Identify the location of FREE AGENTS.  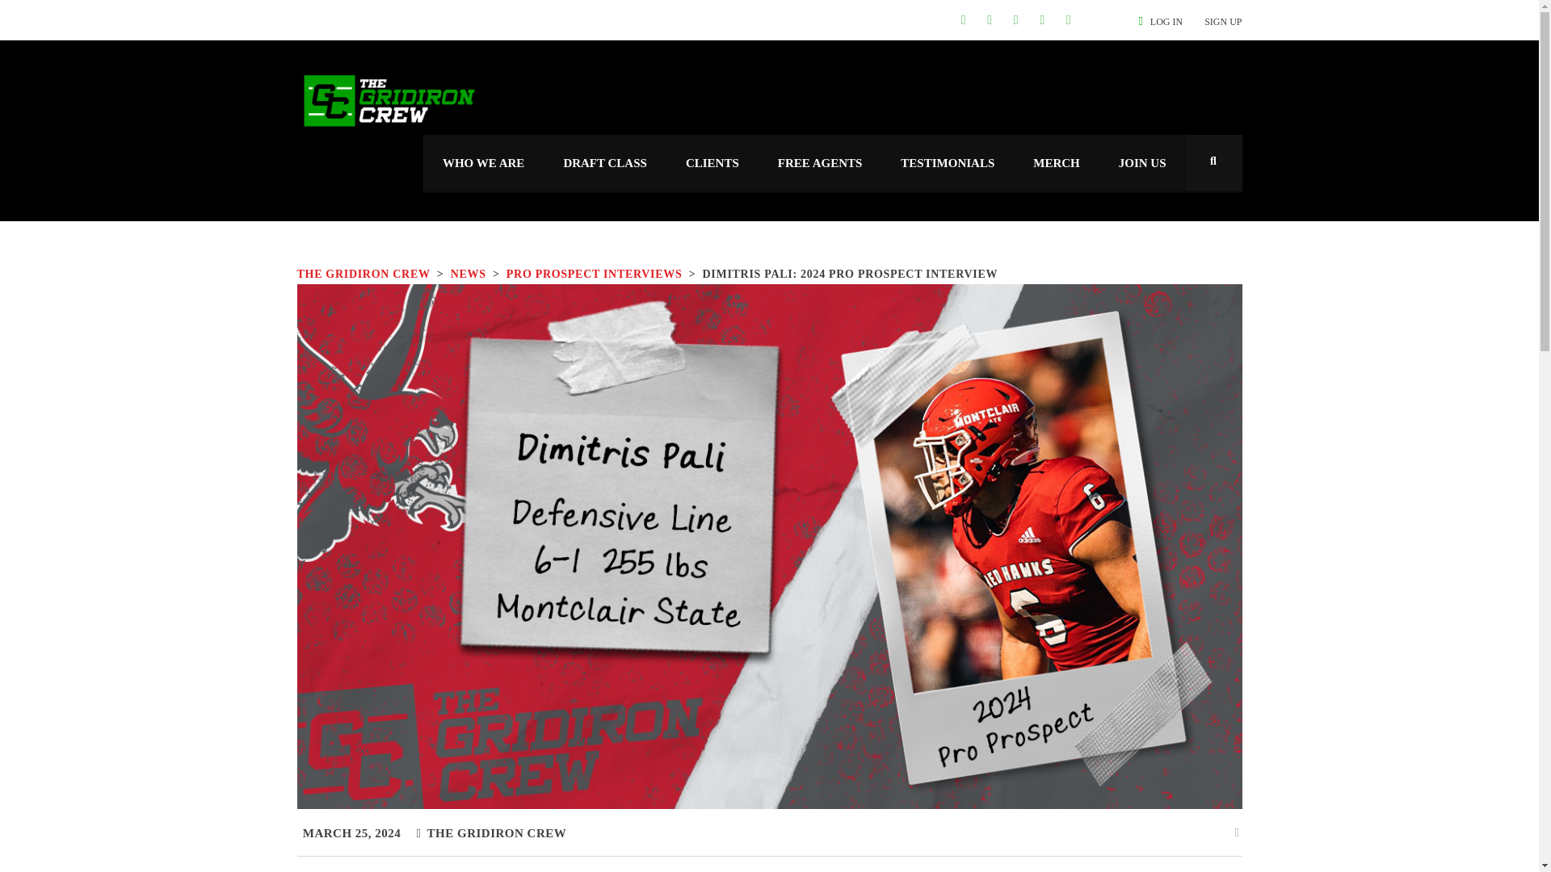
(820, 163).